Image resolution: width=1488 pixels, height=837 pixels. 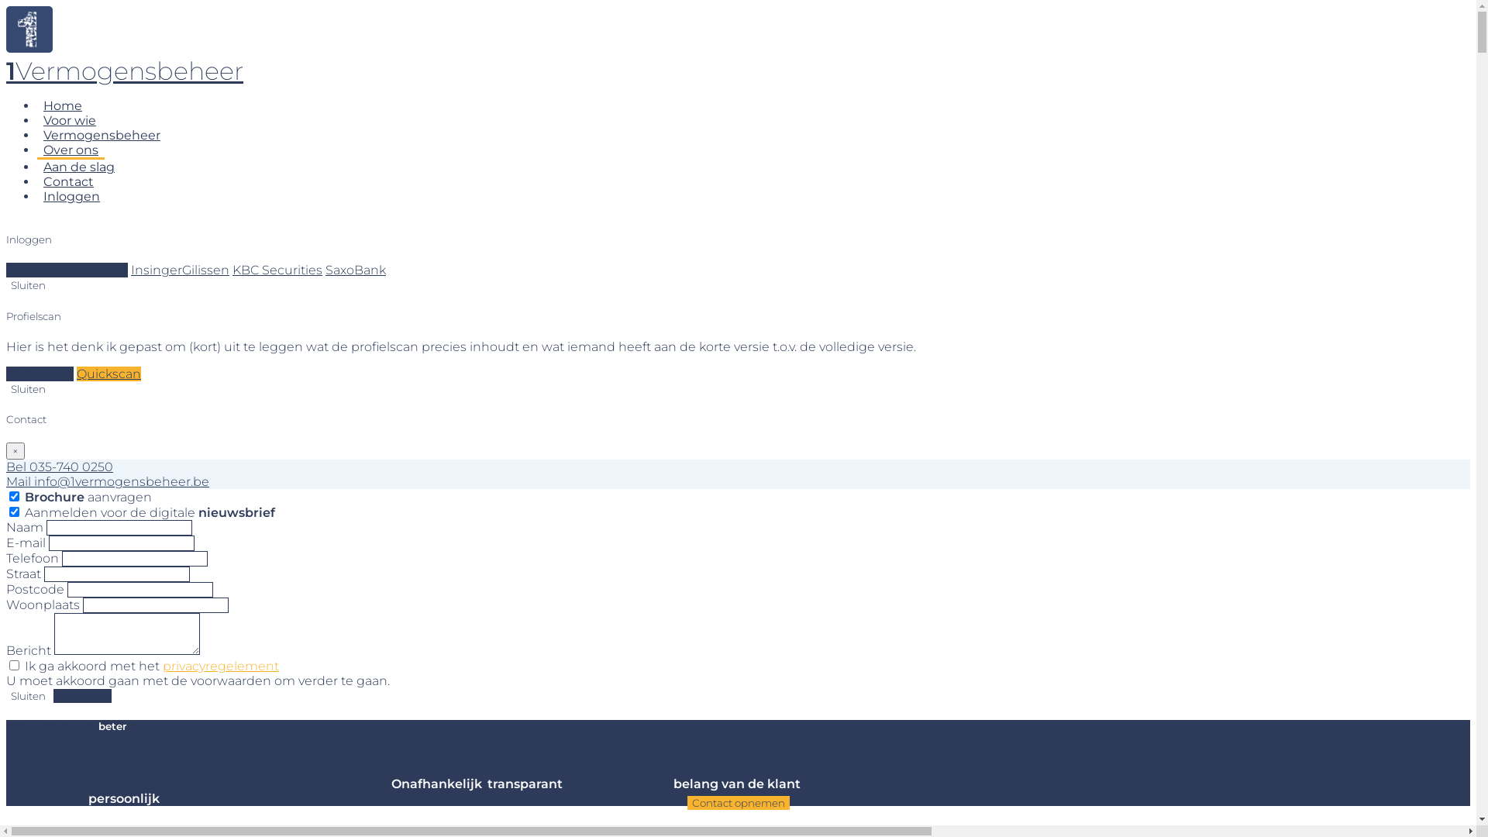 I want to click on Home, so click(x=63, y=105).